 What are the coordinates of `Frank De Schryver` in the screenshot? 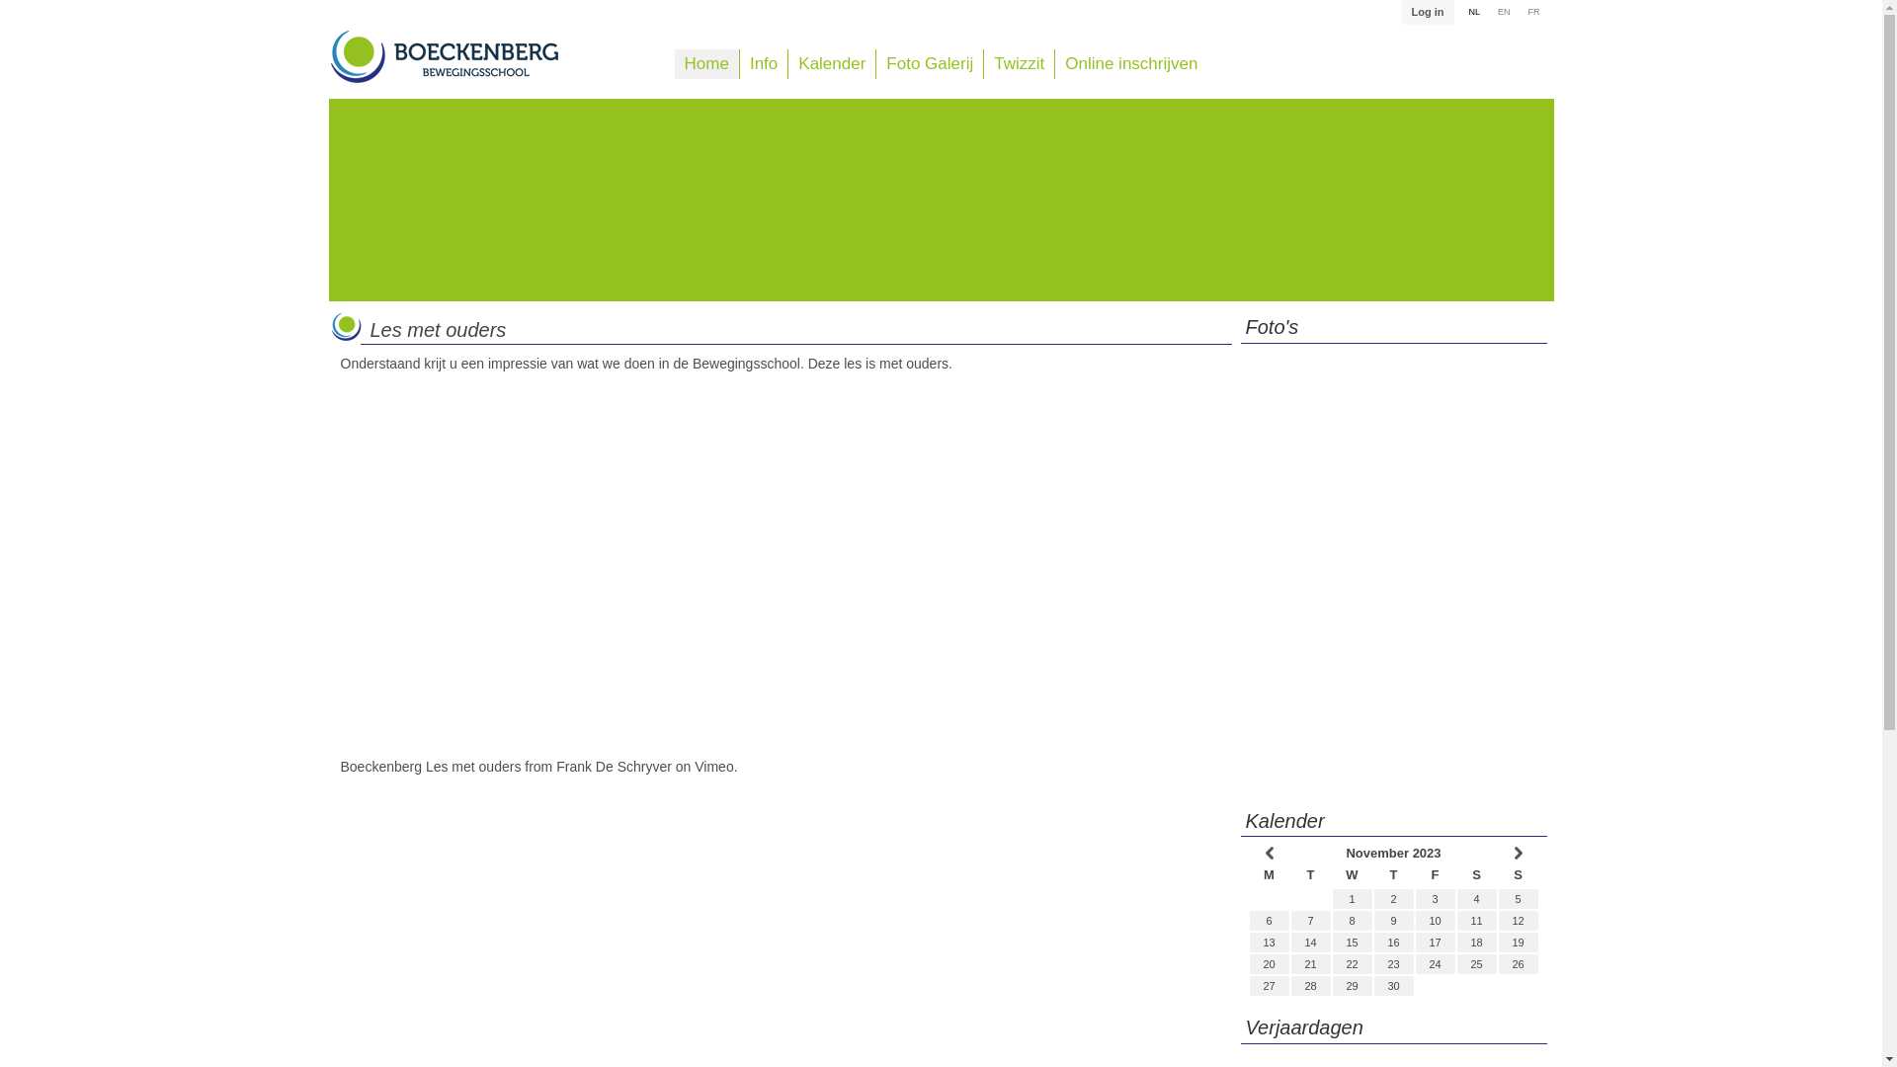 It's located at (615, 767).